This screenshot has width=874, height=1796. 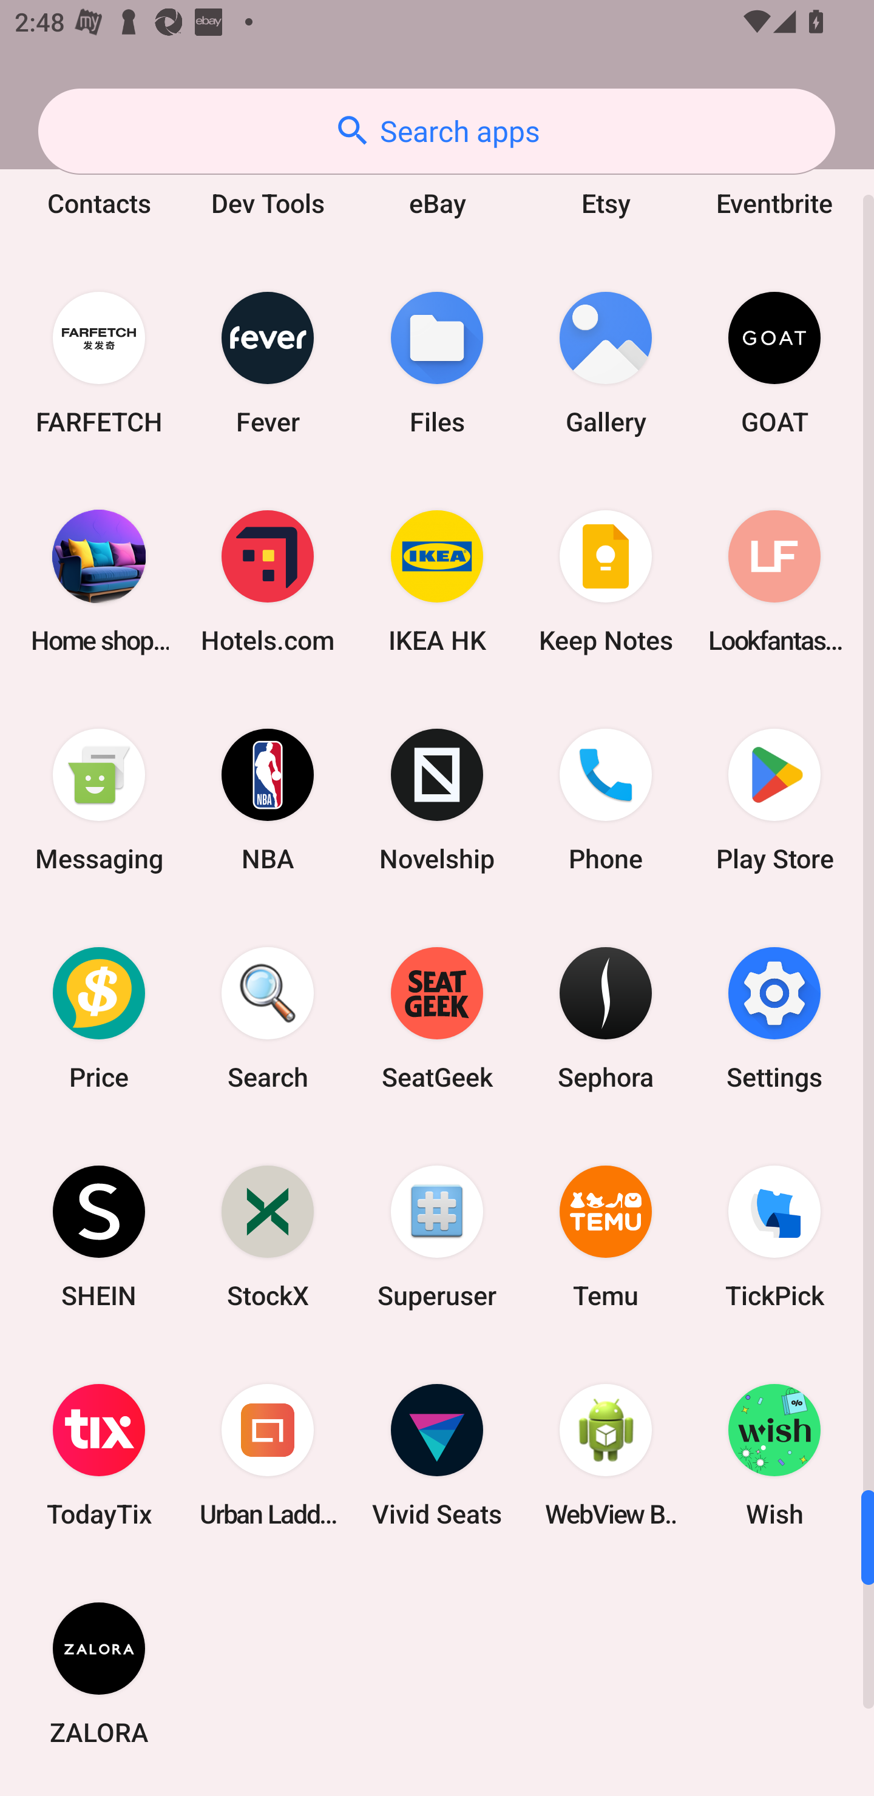 What do you see at coordinates (268, 798) in the screenshot?
I see `NBA` at bounding box center [268, 798].